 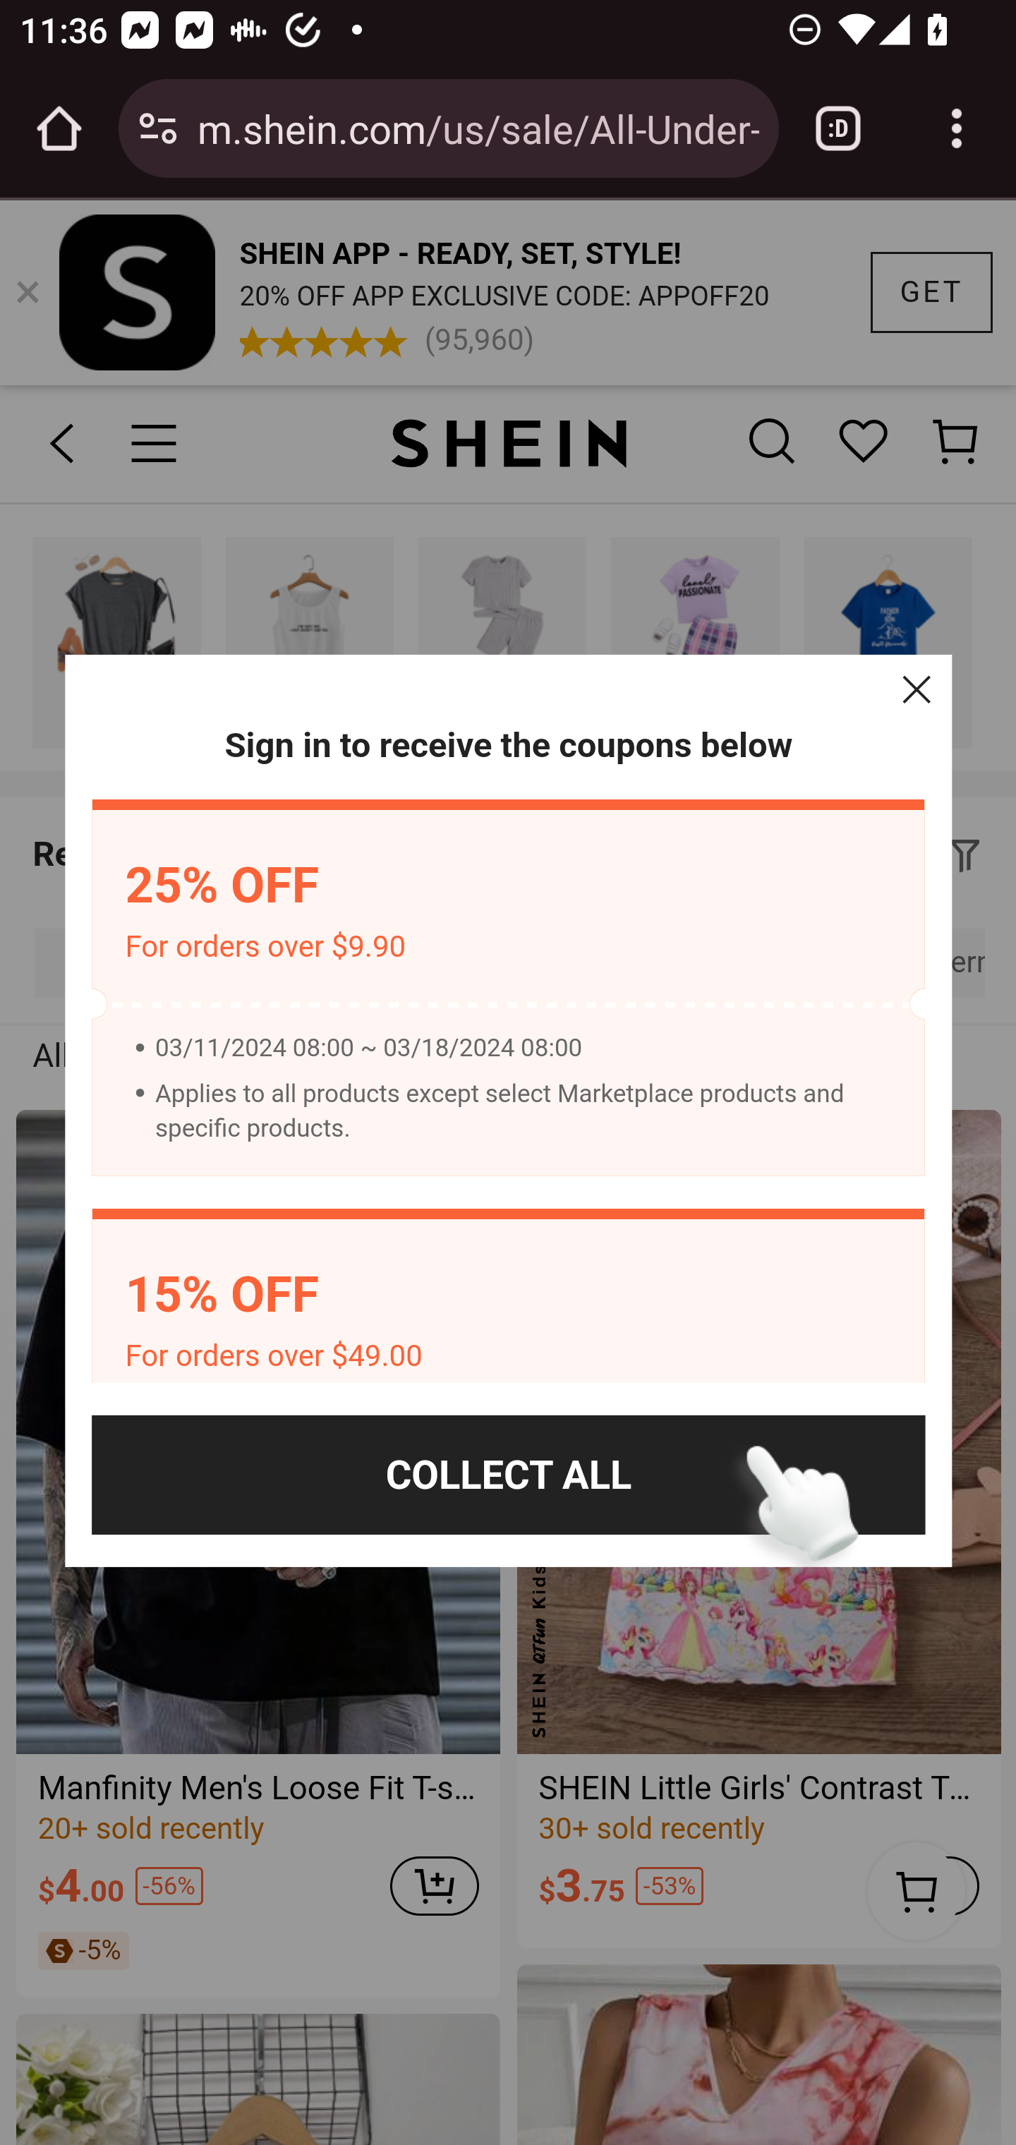 I want to click on Customize and control Google Chrome, so click(x=957, y=128).